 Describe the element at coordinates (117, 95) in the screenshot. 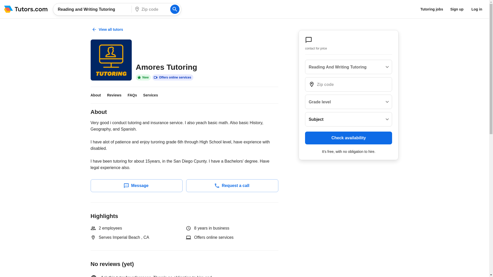

I see `Reviews` at that location.